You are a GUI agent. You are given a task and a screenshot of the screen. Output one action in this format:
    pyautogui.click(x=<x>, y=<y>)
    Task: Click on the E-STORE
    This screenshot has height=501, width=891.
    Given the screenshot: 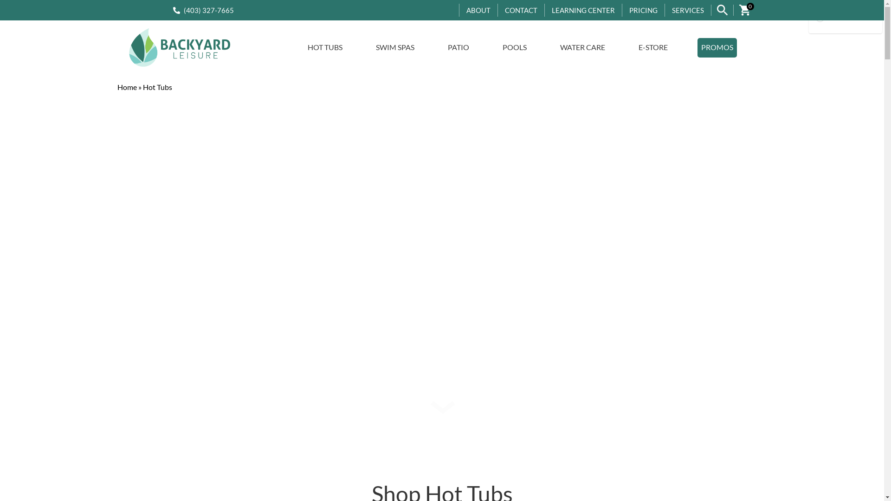 What is the action you would take?
    pyautogui.click(x=653, y=48)
    